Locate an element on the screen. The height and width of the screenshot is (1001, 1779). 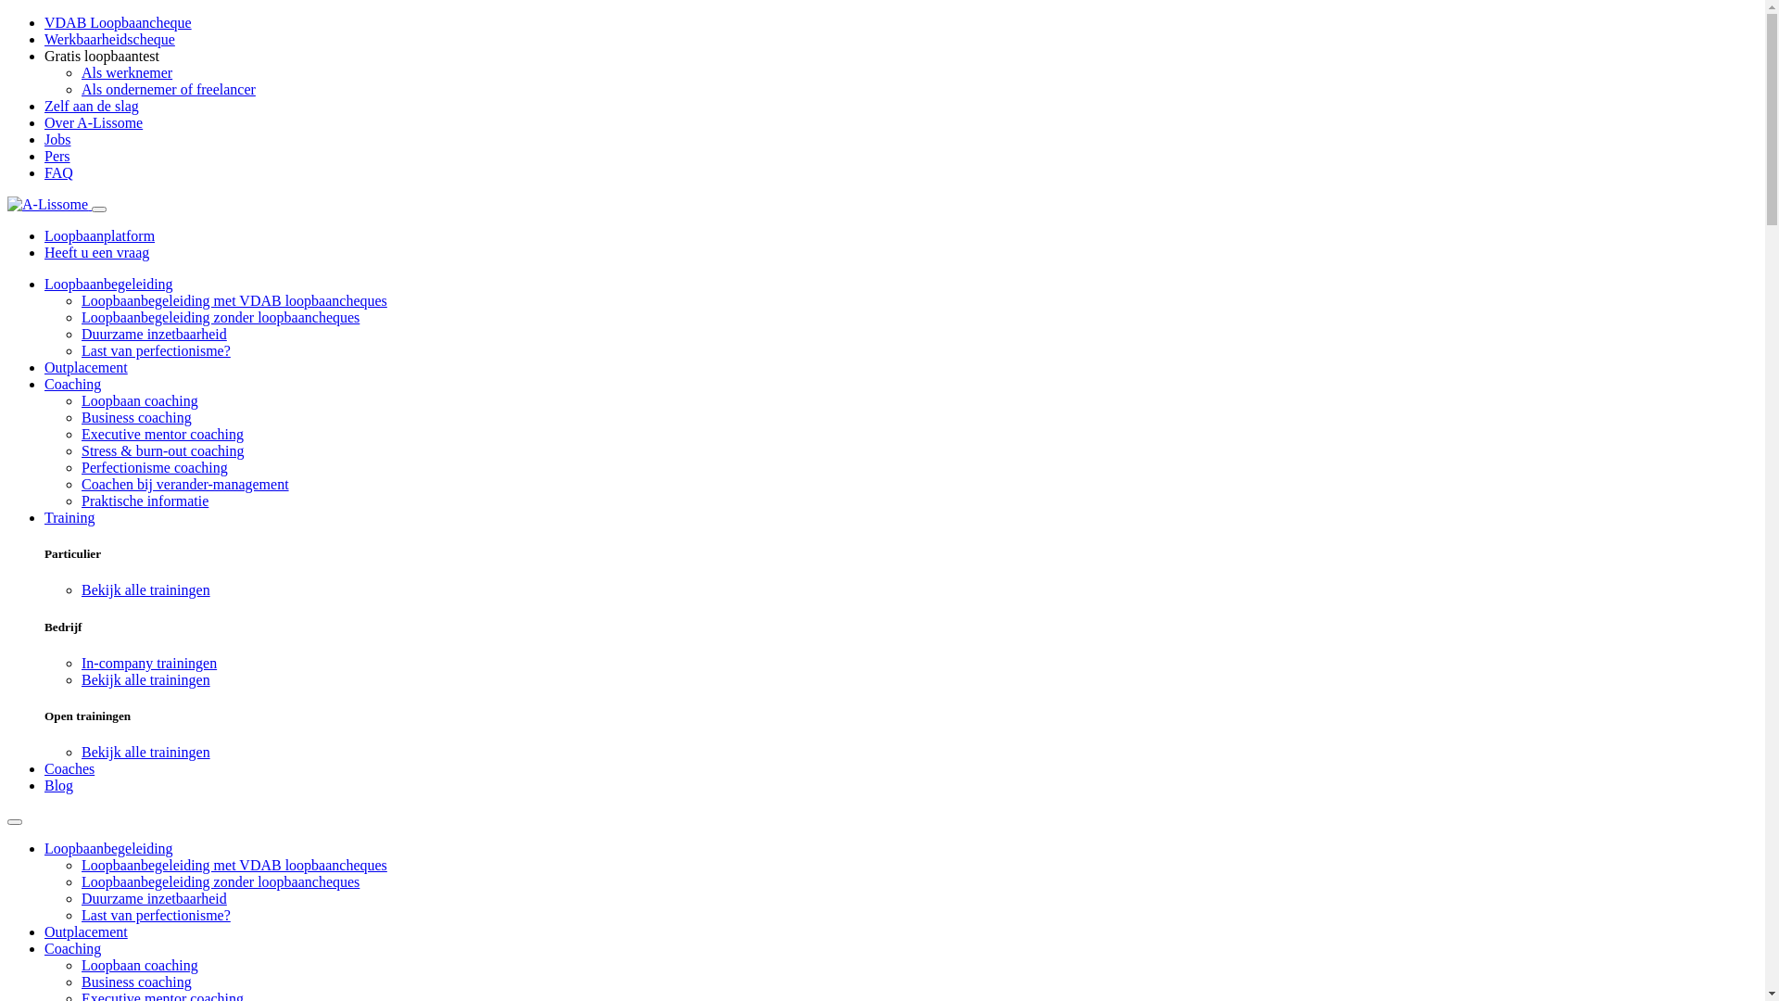
Als werknemer is located at coordinates (127, 72).